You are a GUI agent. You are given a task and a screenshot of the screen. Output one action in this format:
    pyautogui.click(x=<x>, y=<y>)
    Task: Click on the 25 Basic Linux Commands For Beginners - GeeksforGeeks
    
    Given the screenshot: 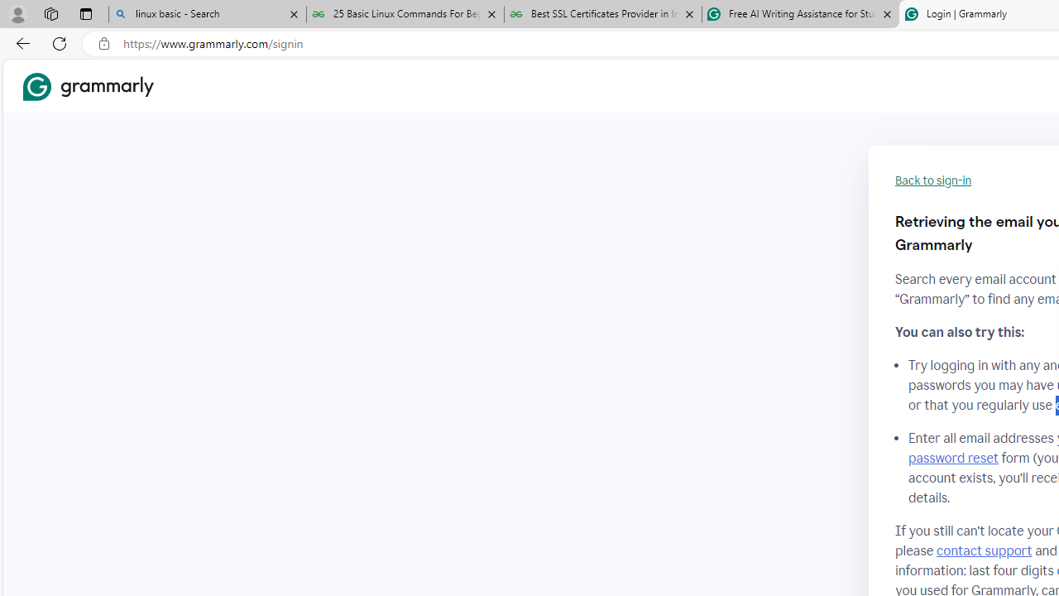 What is the action you would take?
    pyautogui.click(x=405, y=15)
    